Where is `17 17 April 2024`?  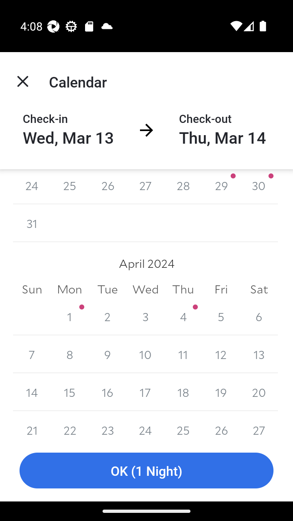
17 17 April 2024 is located at coordinates (145, 392).